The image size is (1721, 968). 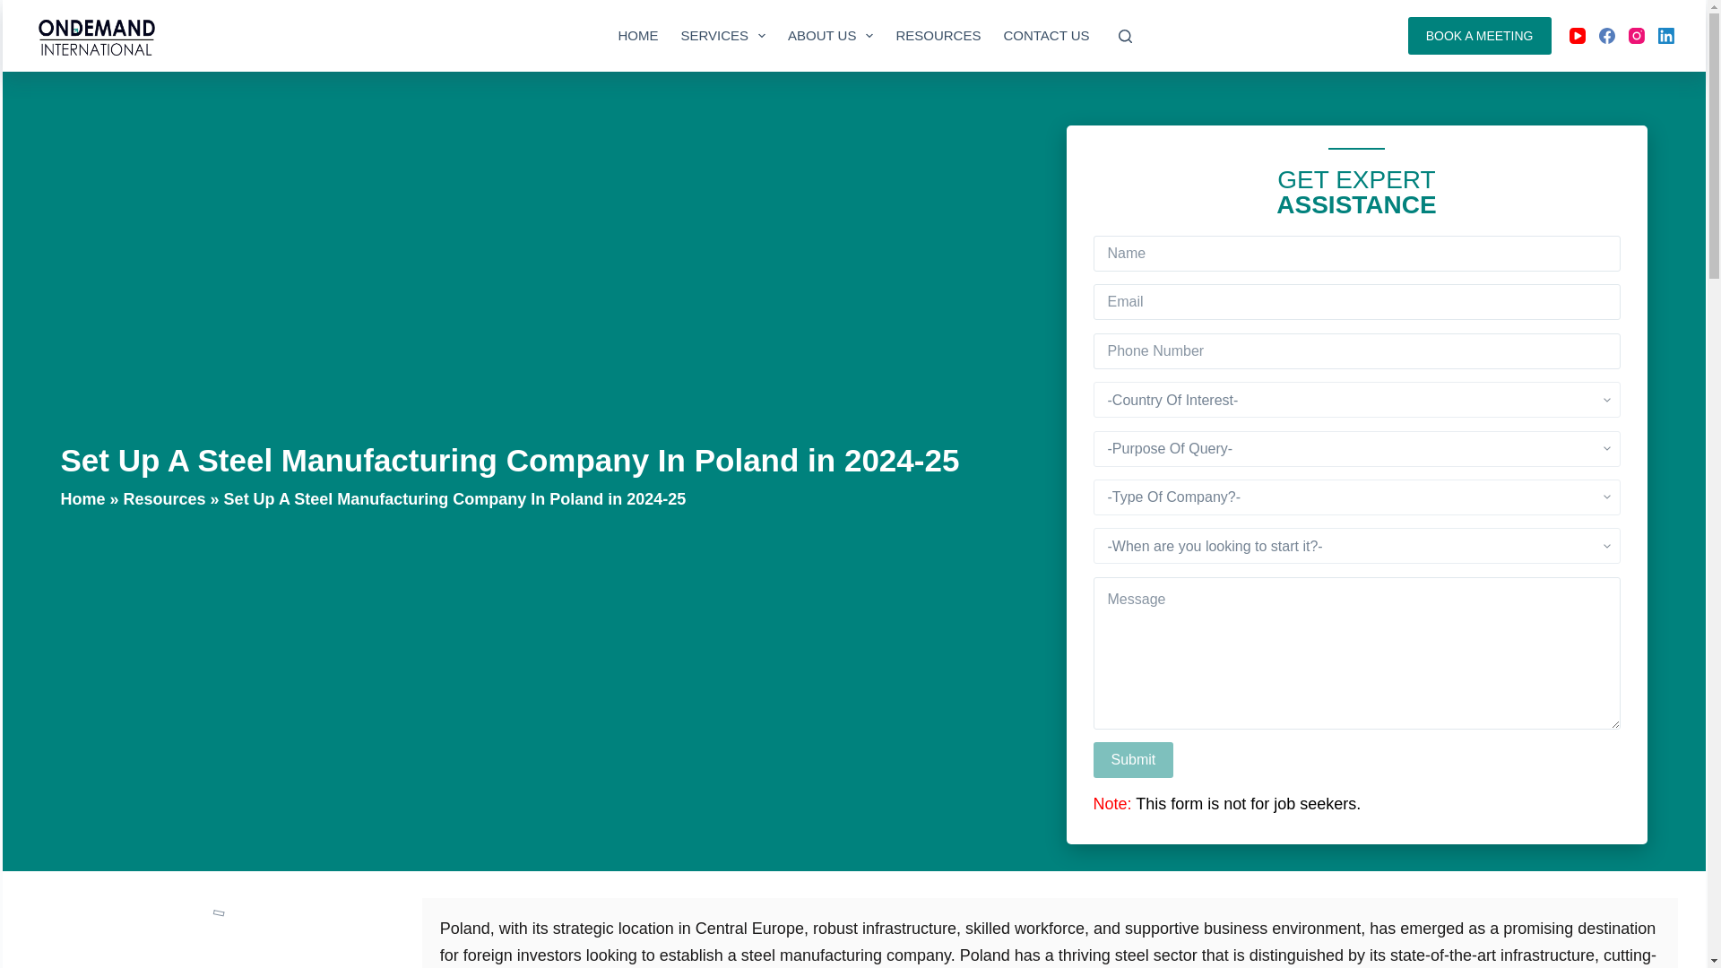 What do you see at coordinates (938, 36) in the screenshot?
I see `RESOURCES` at bounding box center [938, 36].